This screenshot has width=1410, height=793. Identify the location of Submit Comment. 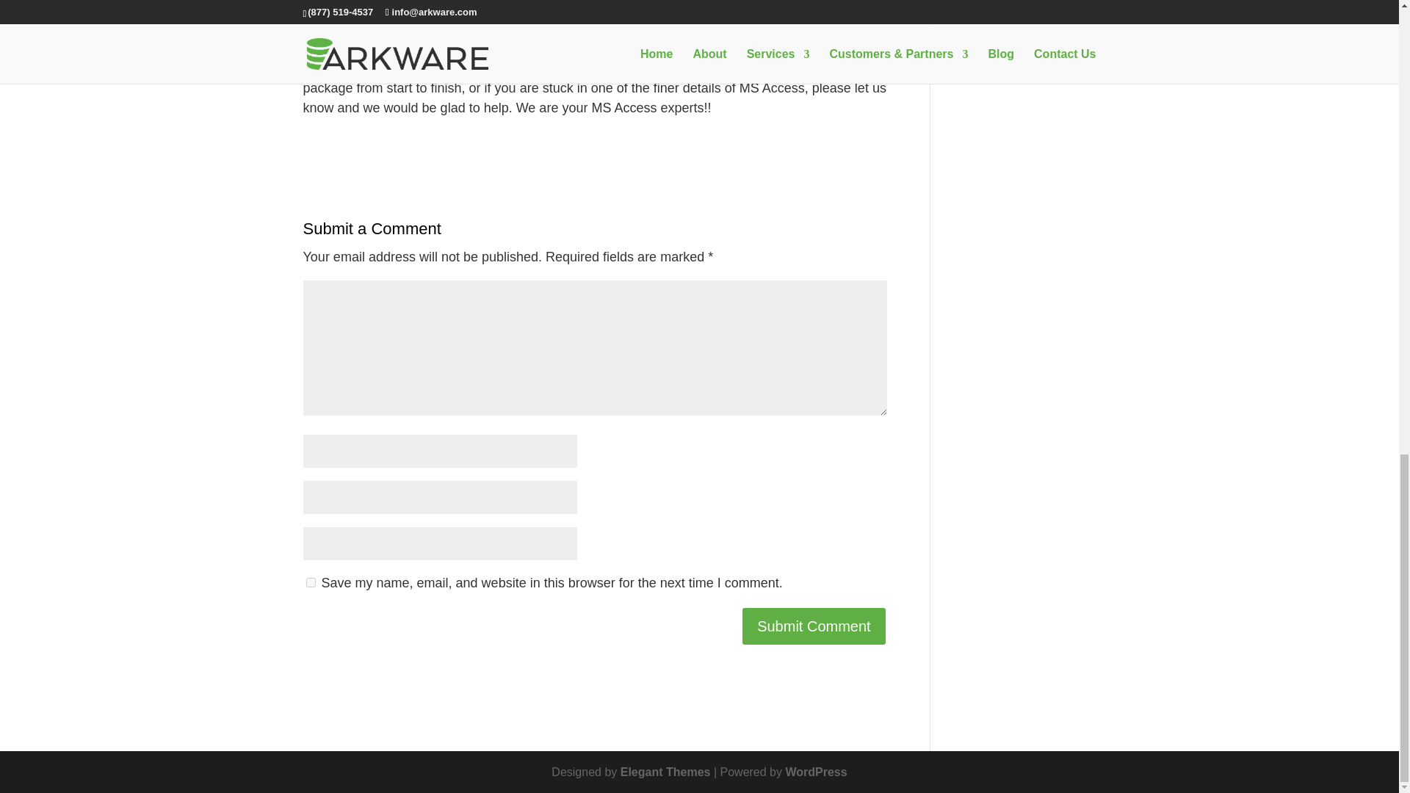
(814, 626).